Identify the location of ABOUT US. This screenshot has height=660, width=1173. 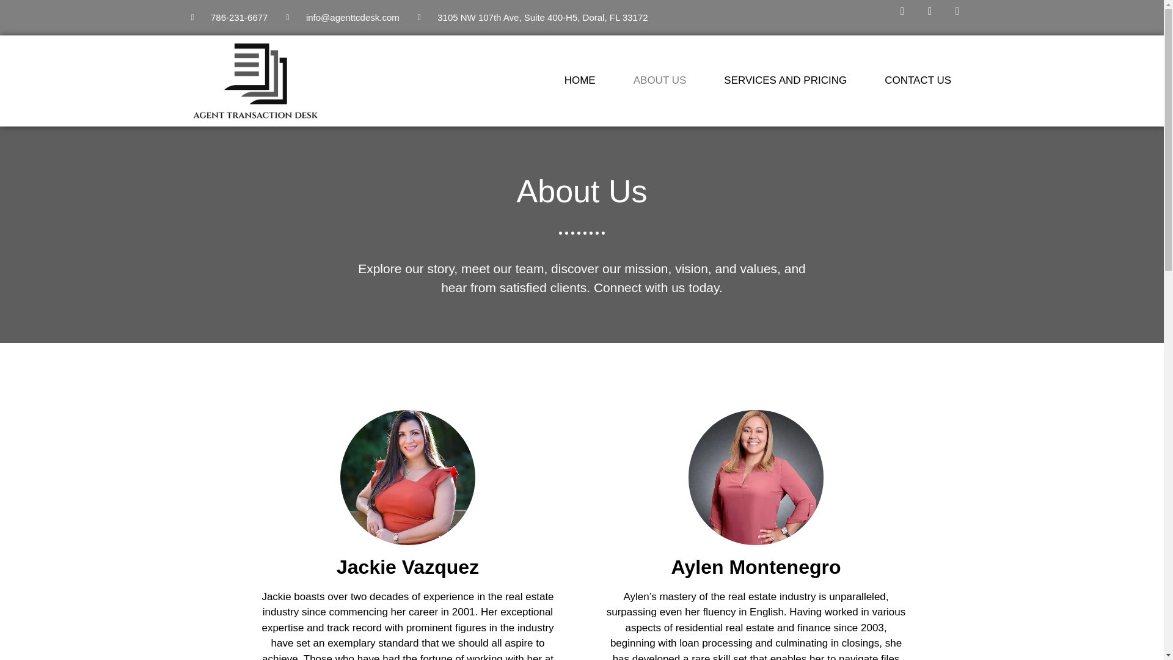
(660, 80).